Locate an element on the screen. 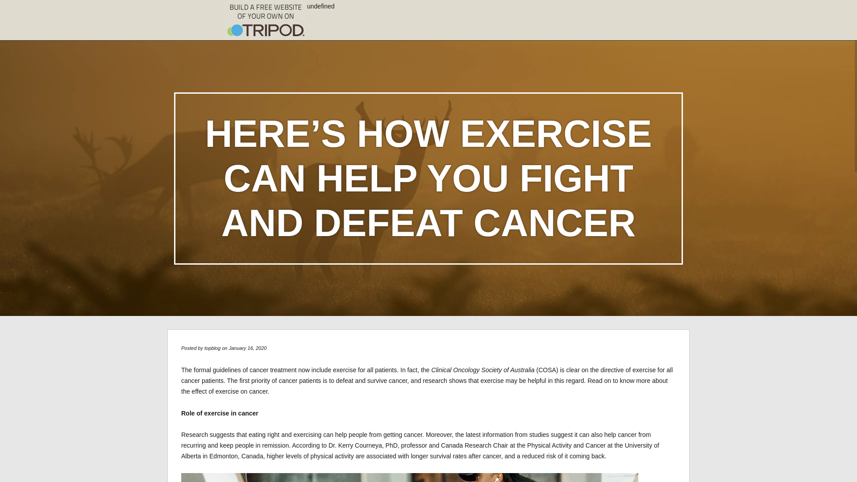 Image resolution: width=857 pixels, height=482 pixels. Home is located at coordinates (241, 31).